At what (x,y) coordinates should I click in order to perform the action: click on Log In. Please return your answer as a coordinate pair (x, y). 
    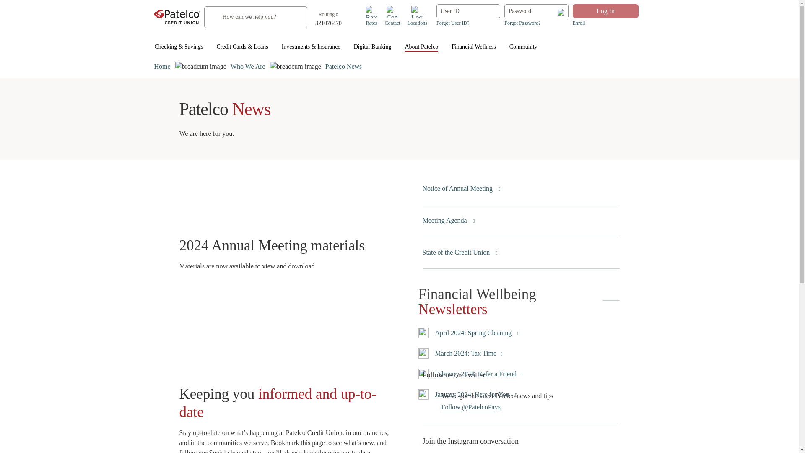
    Looking at the image, I should click on (605, 11).